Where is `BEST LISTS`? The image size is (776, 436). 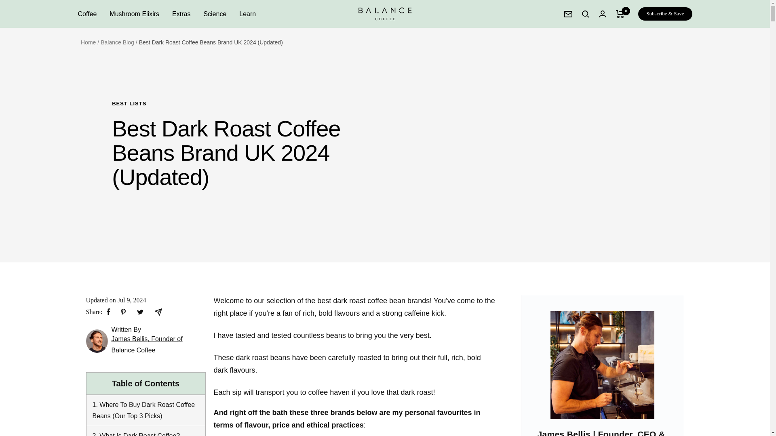
BEST LISTS is located at coordinates (234, 103).